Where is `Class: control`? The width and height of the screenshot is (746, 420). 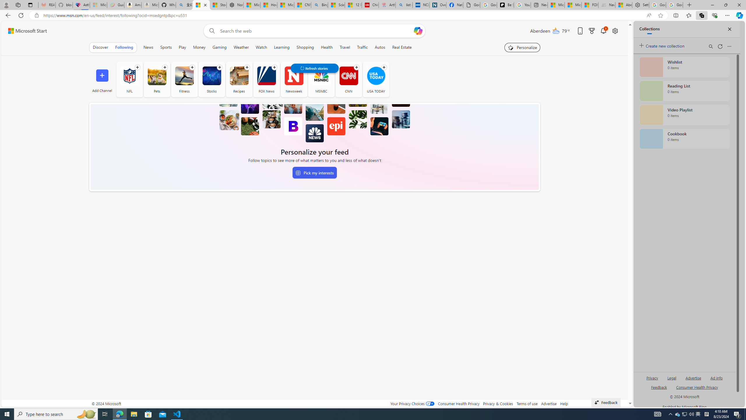 Class: control is located at coordinates (314, 68).